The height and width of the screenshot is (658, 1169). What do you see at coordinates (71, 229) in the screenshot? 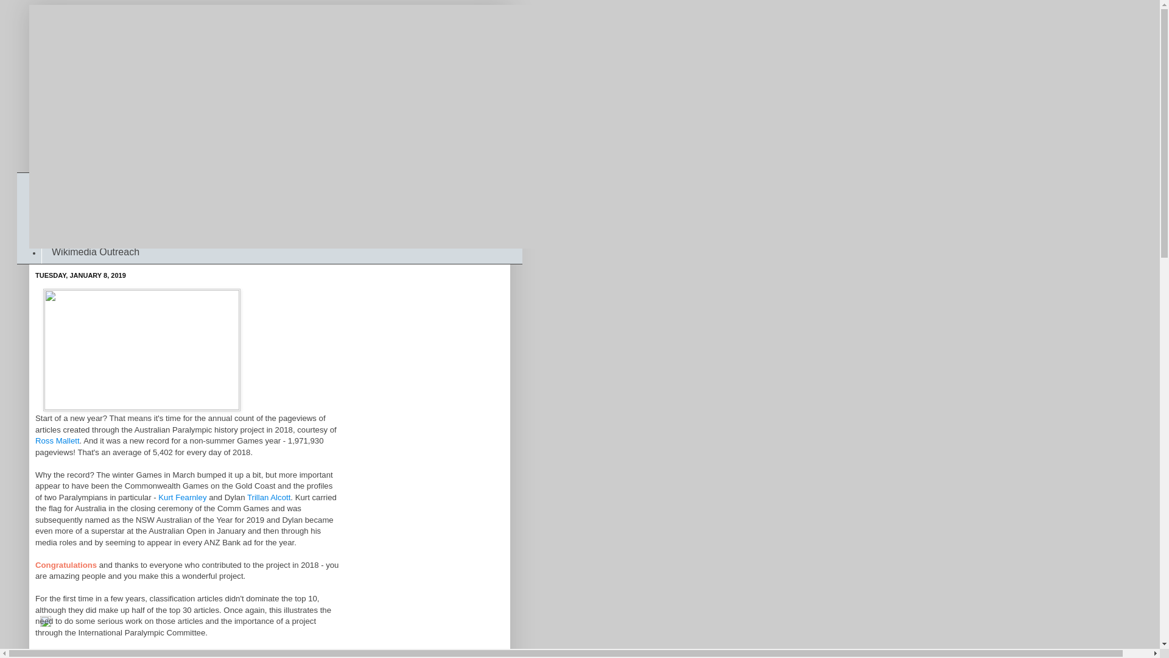
I see `Email list` at bounding box center [71, 229].